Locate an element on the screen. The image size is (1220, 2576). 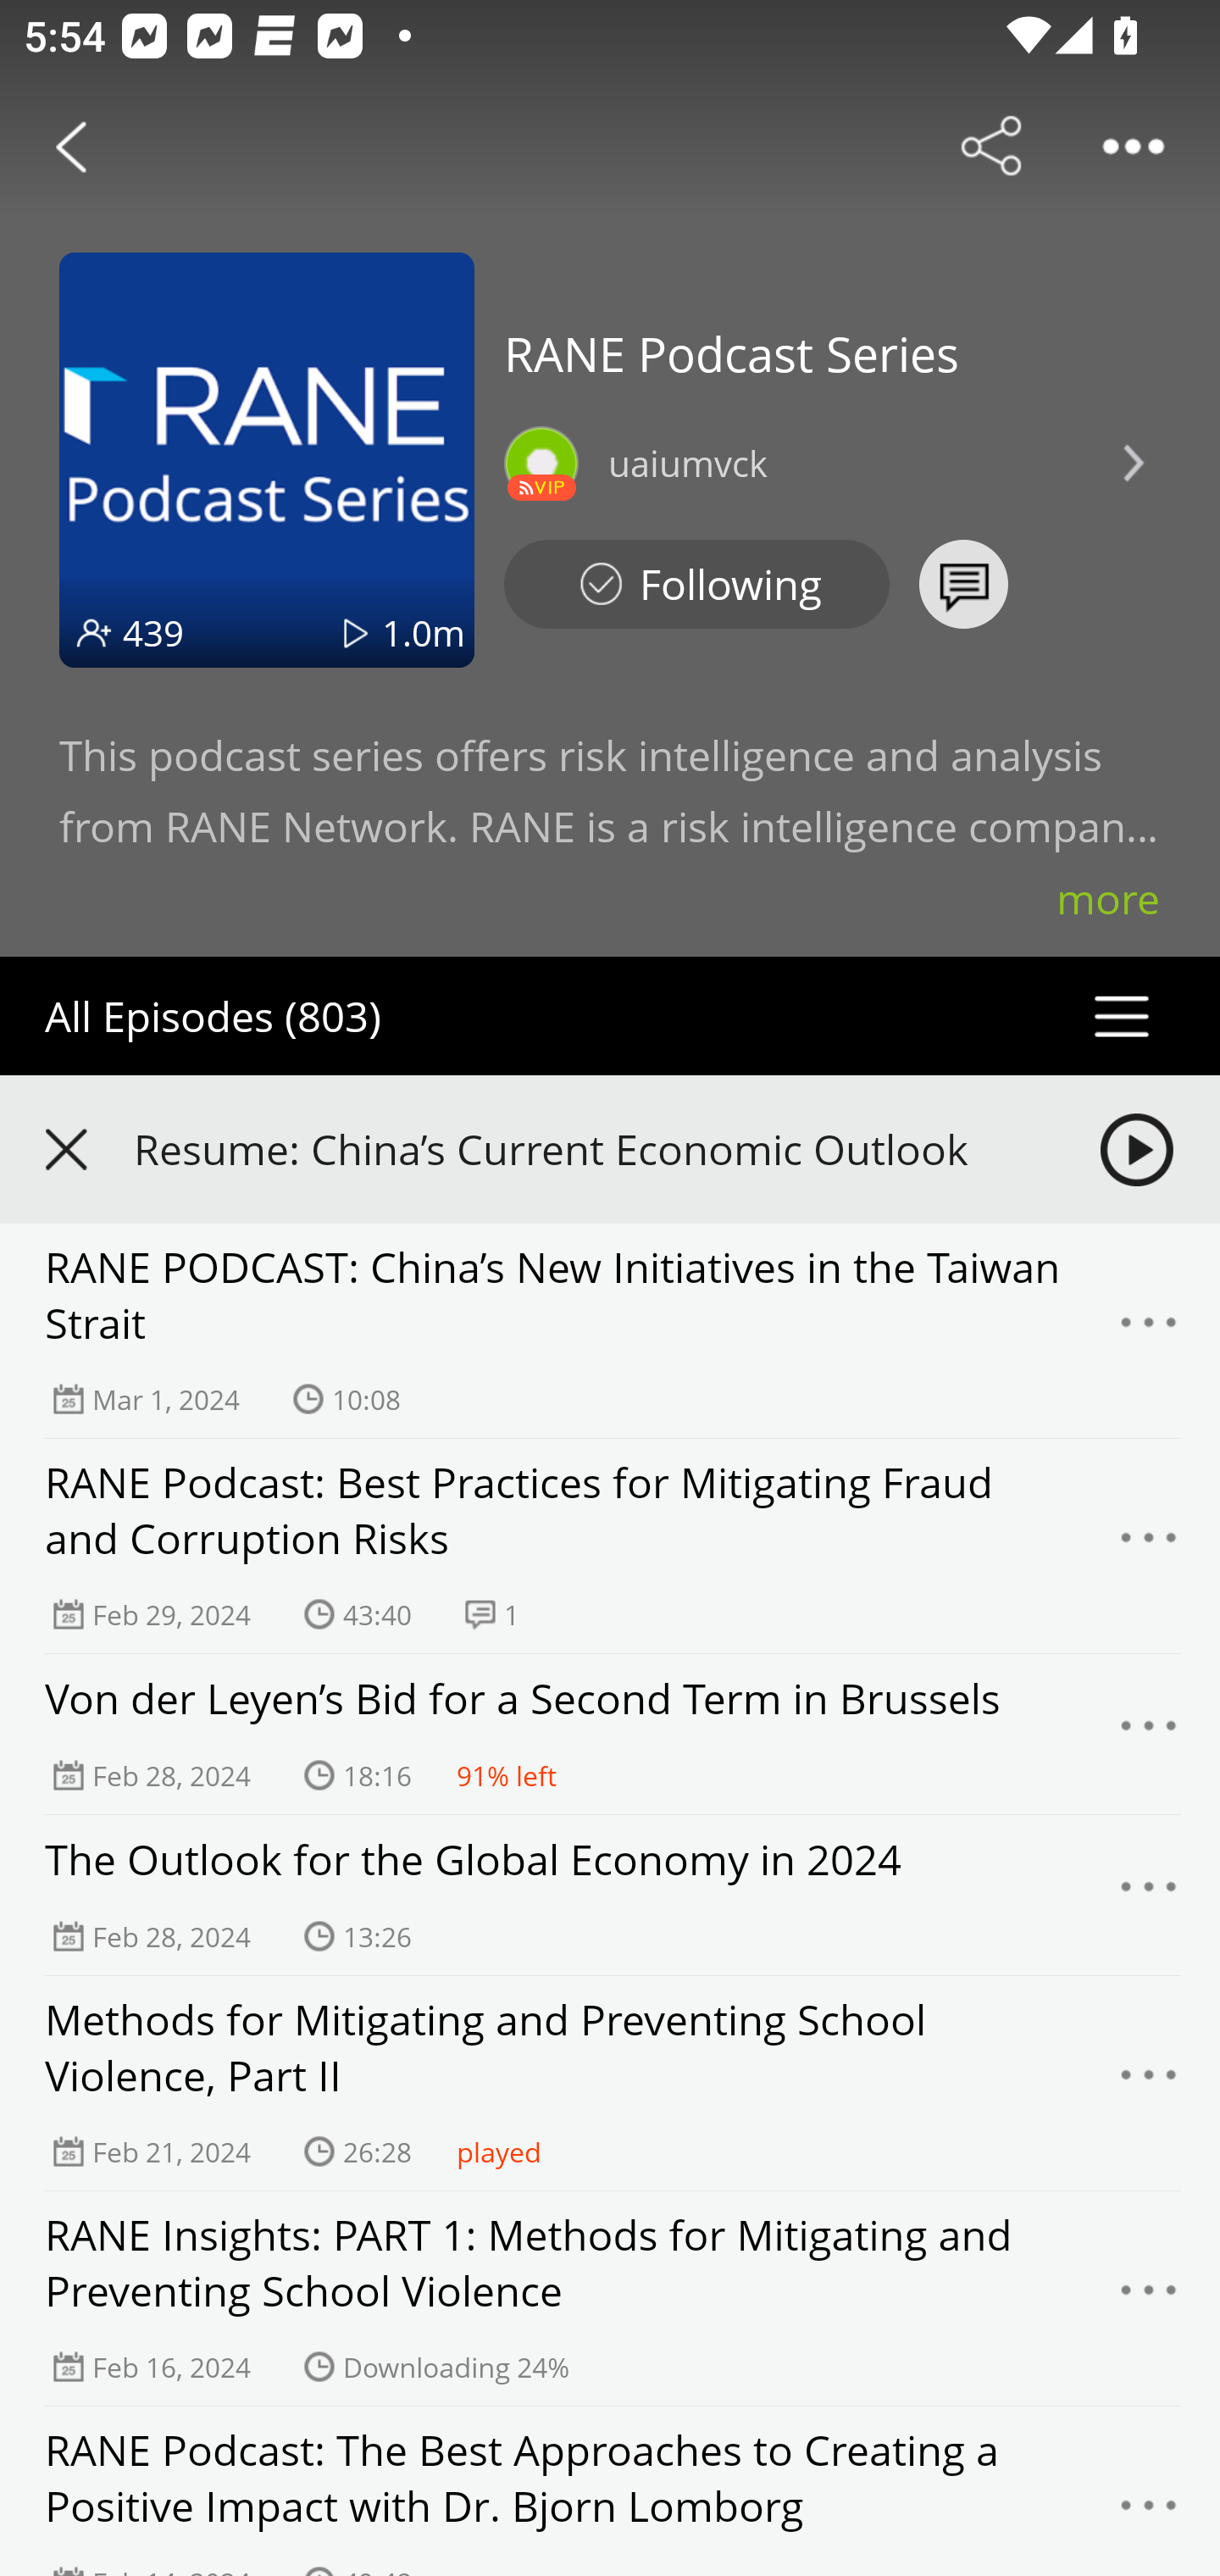
Resume: China’s Current Economic Outlook is located at coordinates (587, 1149).